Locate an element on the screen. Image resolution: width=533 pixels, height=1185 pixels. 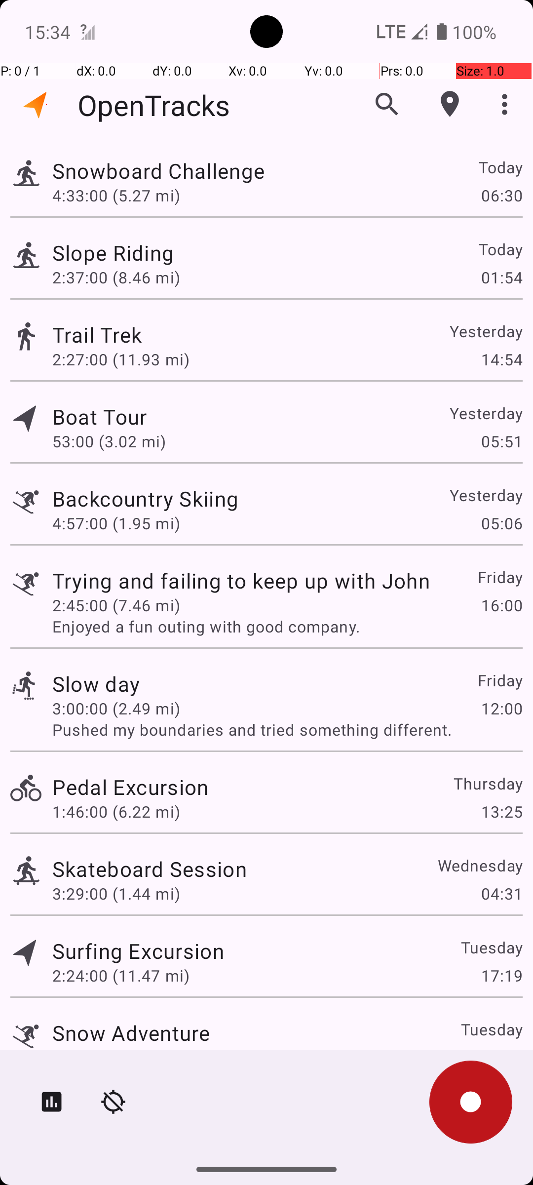
05:06 is located at coordinates (501, 523).